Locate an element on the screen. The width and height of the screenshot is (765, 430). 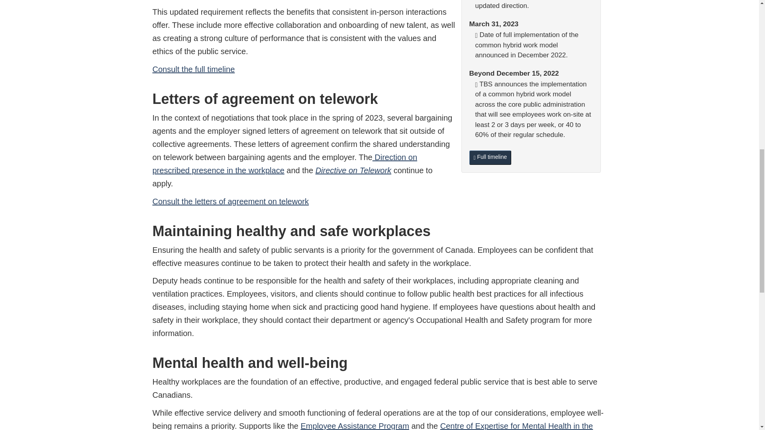
Consult the letters of agreement on telework is located at coordinates (230, 201).